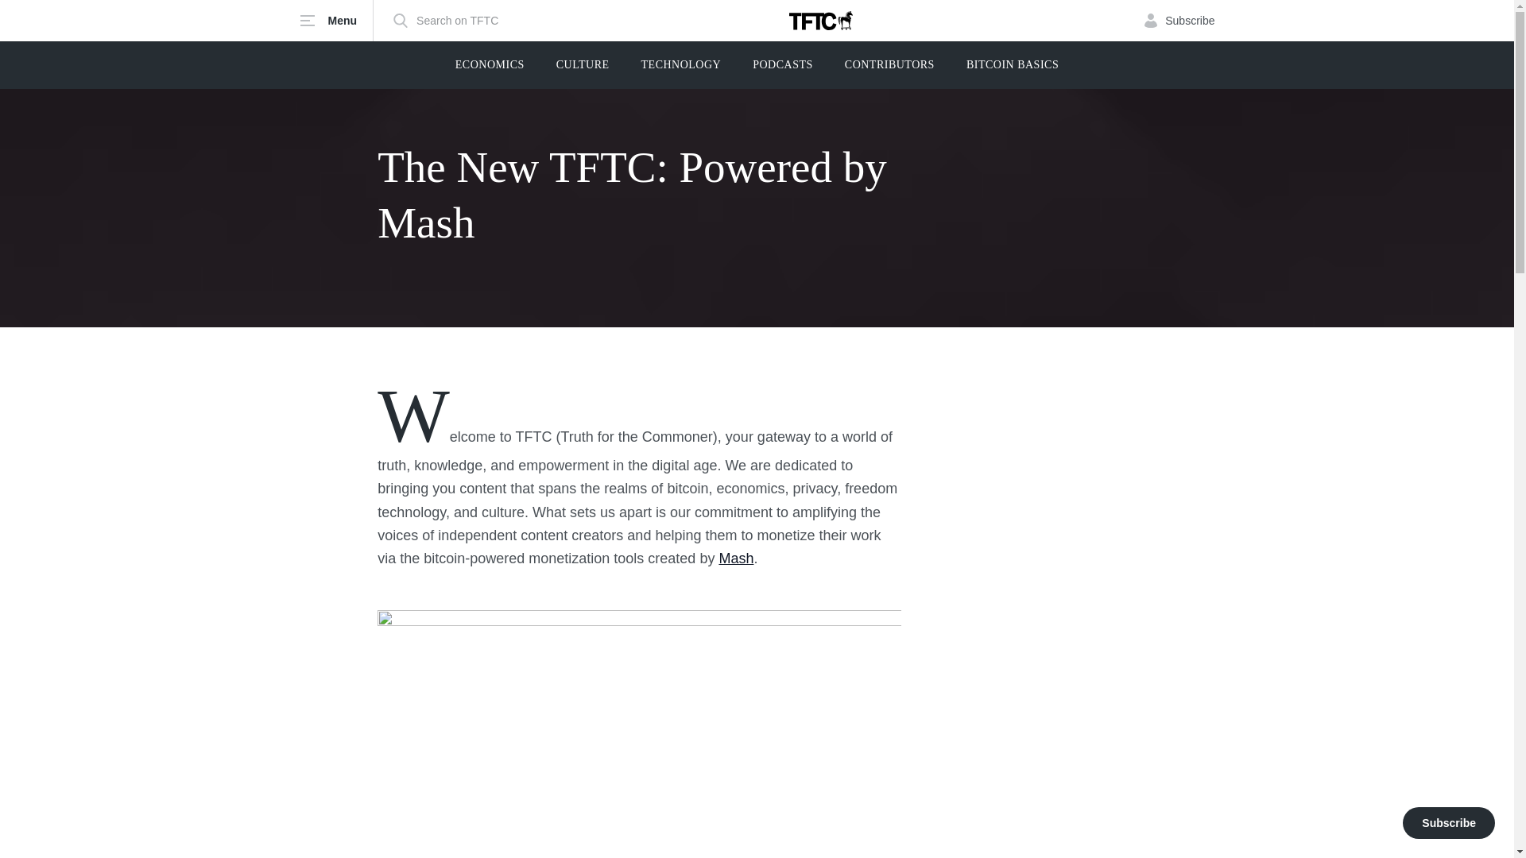 This screenshot has width=1526, height=858. What do you see at coordinates (681, 65) in the screenshot?
I see `TECHNOLOGY` at bounding box center [681, 65].